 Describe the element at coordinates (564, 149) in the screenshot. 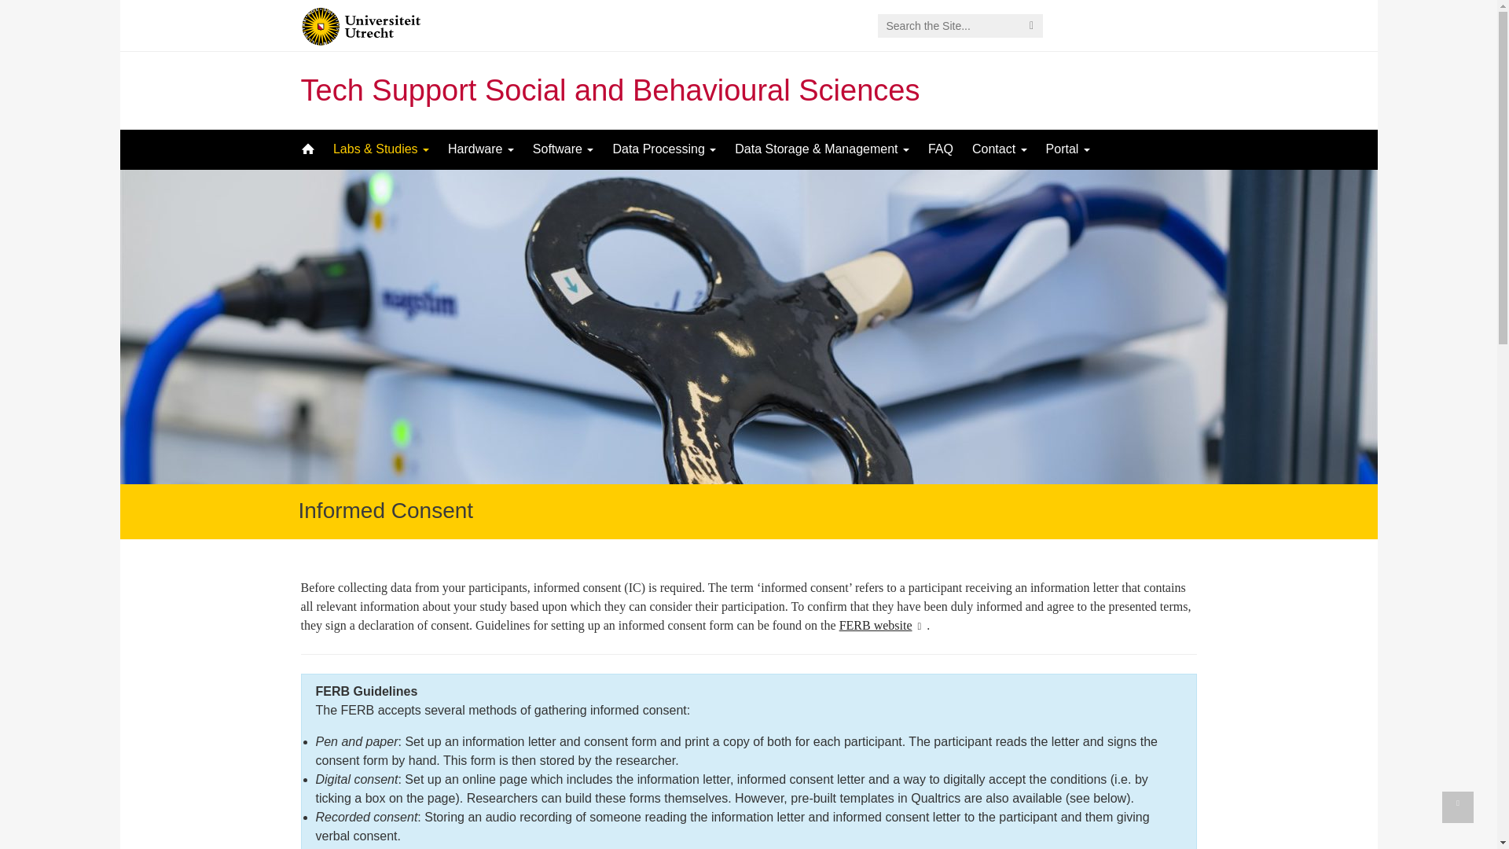

I see `Software` at that location.